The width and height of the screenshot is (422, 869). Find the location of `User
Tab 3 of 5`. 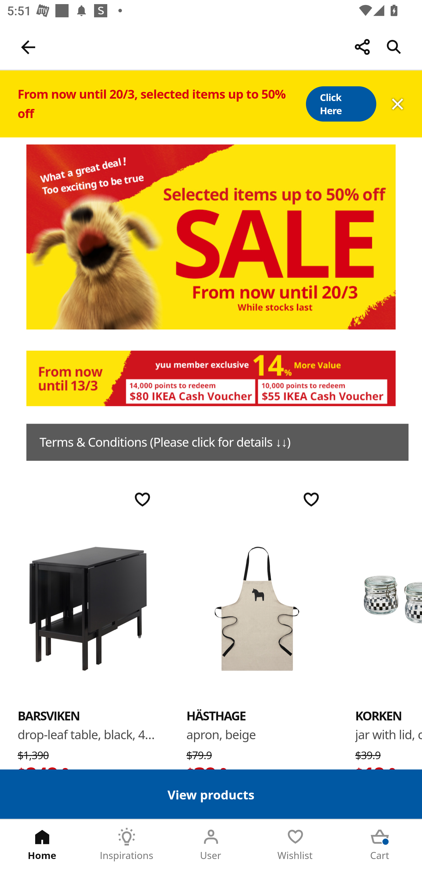

User
Tab 3 of 5 is located at coordinates (211, 844).